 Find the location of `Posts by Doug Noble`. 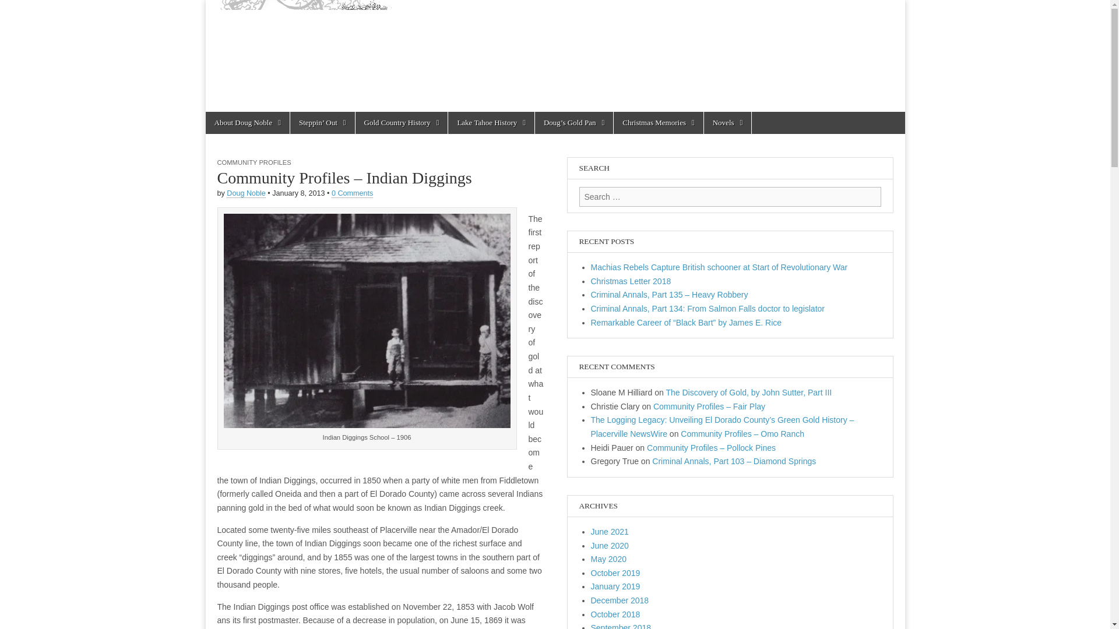

Posts by Doug Noble is located at coordinates (246, 193).